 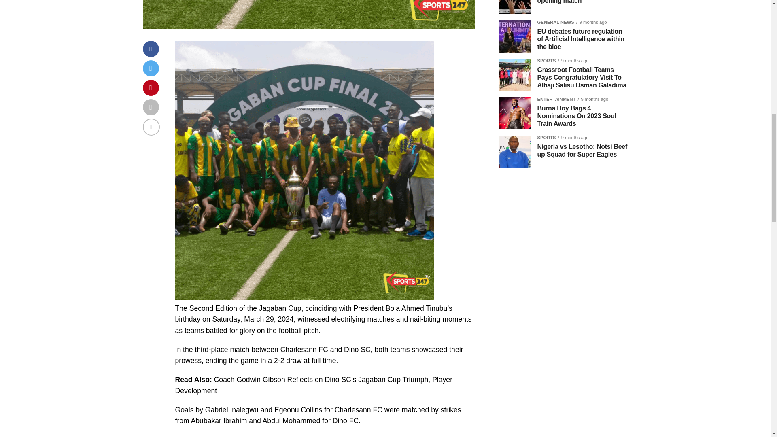 I want to click on Advertisement, so click(x=563, y=343).